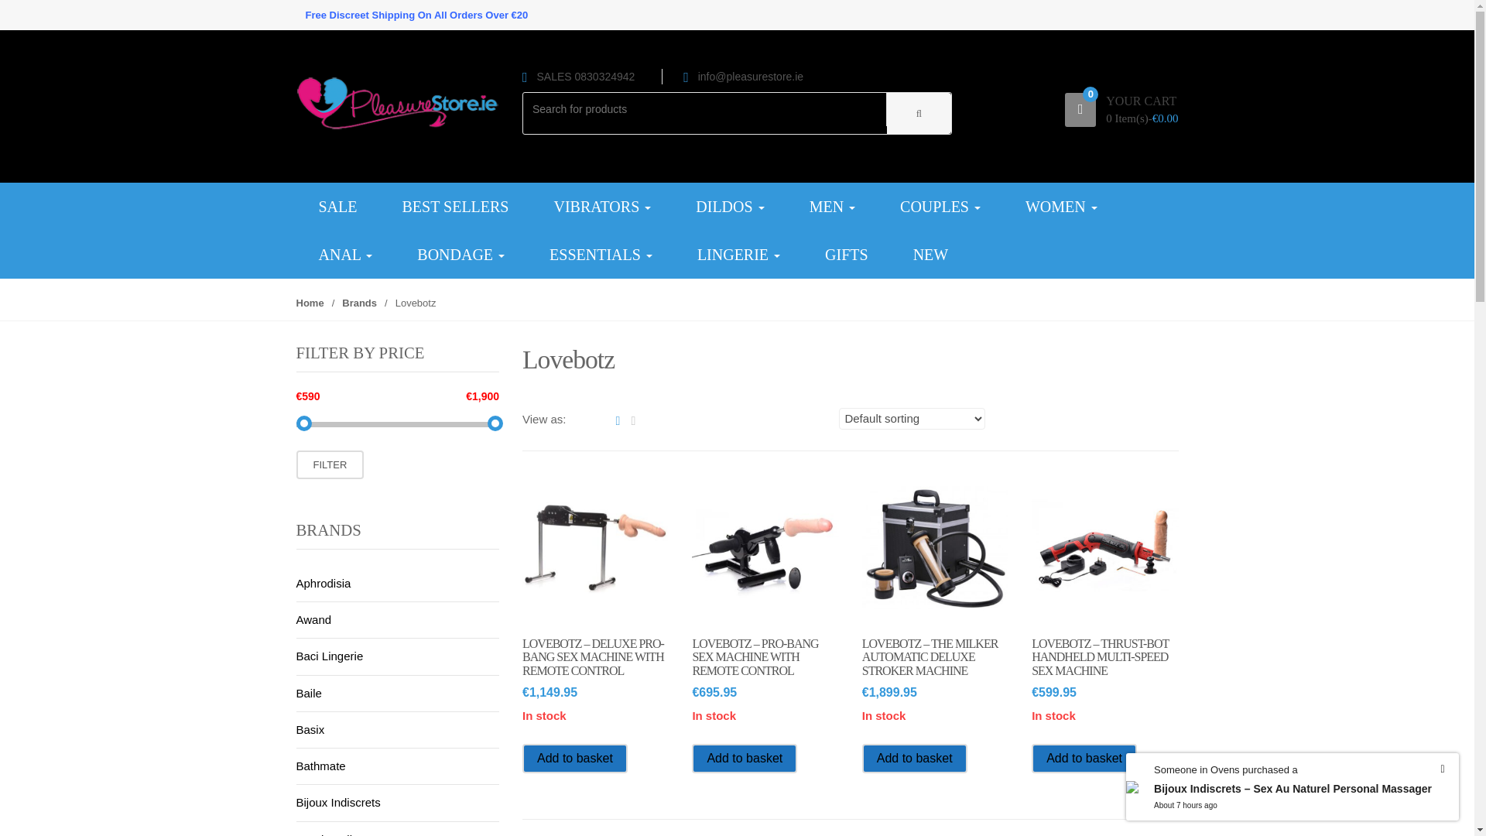 The image size is (1486, 836). What do you see at coordinates (601, 207) in the screenshot?
I see `Vibrators` at bounding box center [601, 207].